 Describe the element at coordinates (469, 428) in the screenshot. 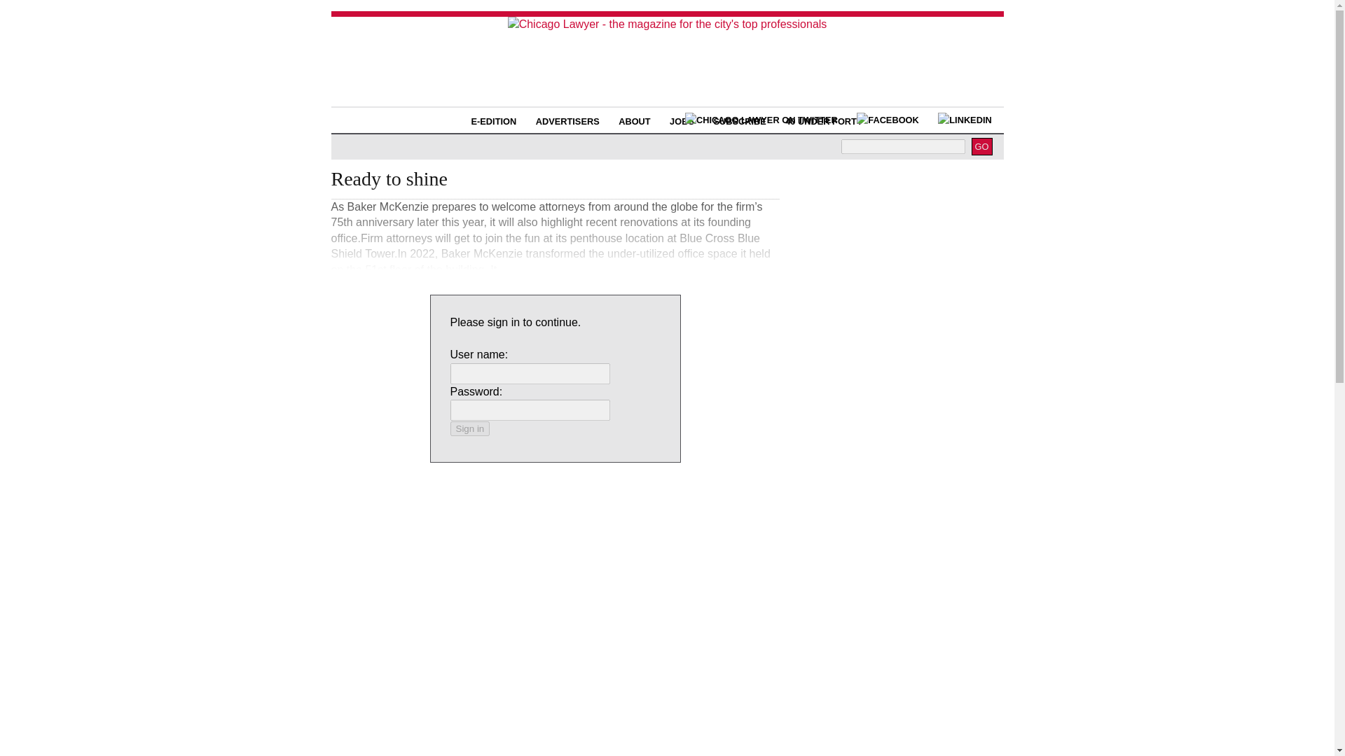

I see `Sign in` at that location.